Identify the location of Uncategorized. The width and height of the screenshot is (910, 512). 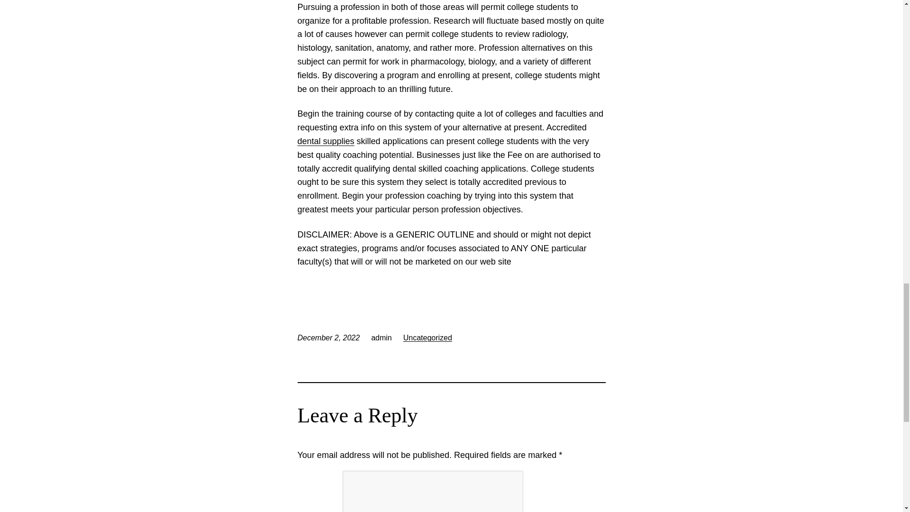
(428, 338).